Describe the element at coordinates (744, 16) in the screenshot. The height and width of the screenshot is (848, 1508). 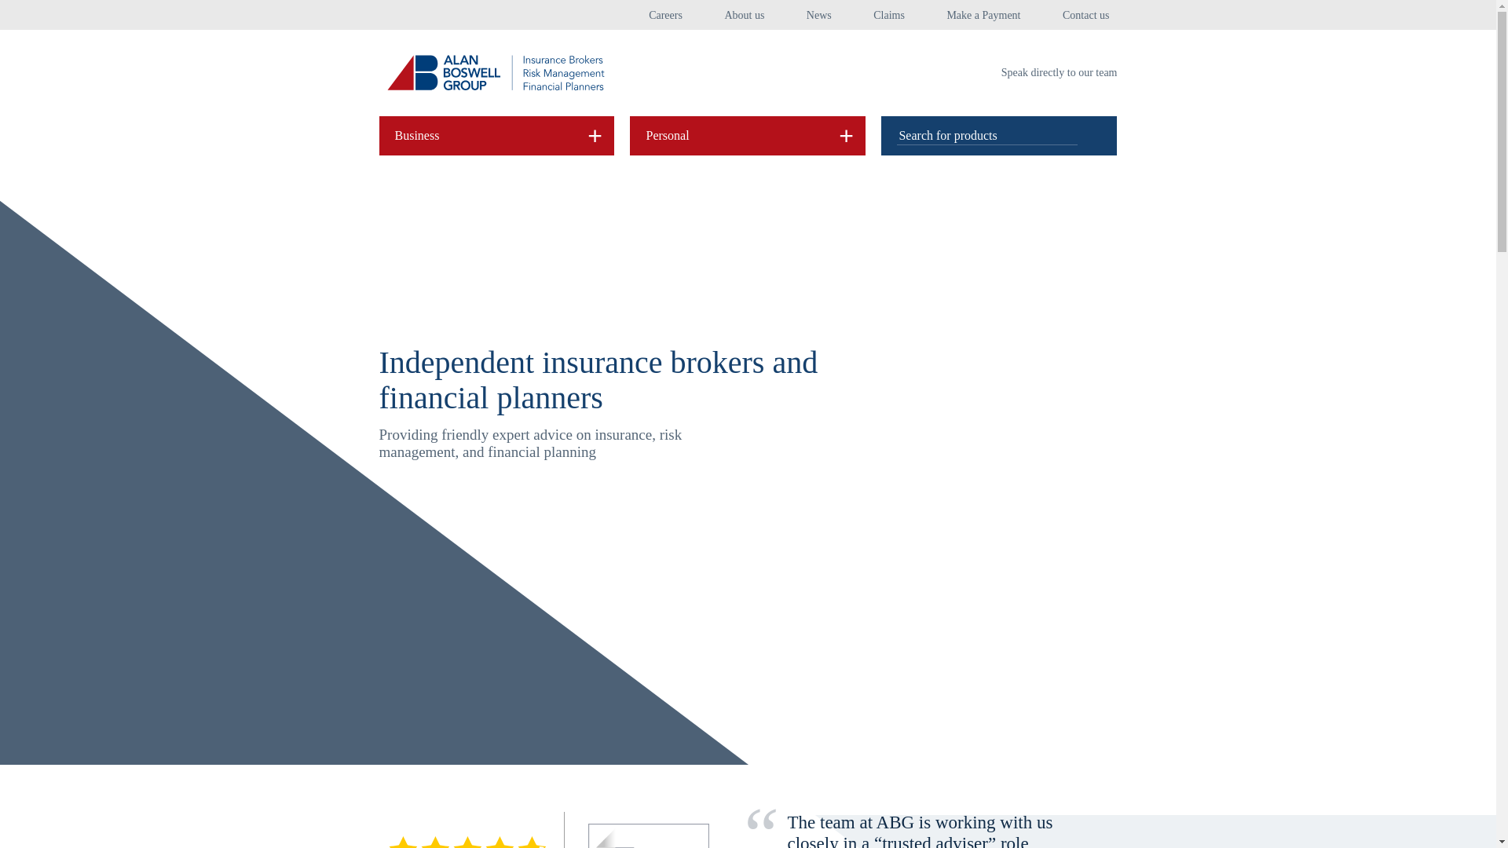
I see `About us` at that location.